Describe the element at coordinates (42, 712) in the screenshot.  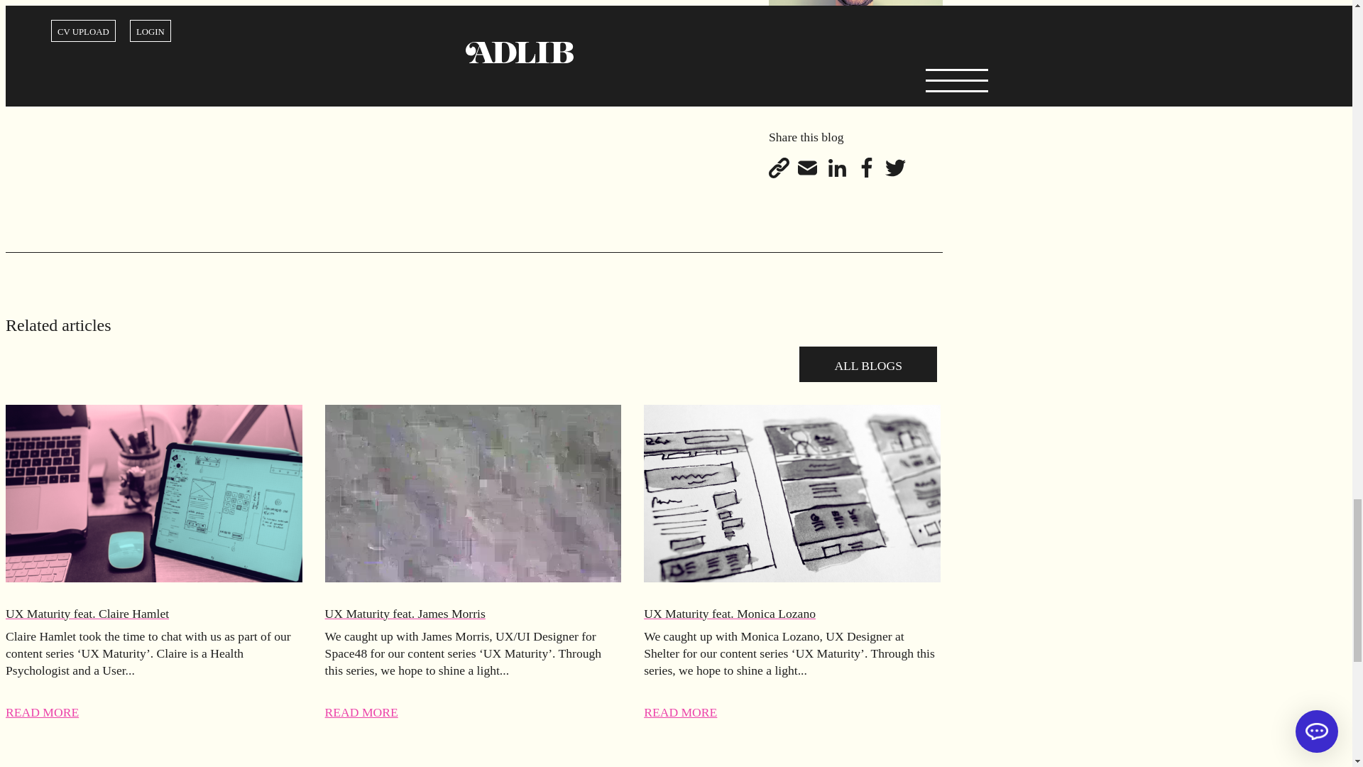
I see `READ MORE` at that location.